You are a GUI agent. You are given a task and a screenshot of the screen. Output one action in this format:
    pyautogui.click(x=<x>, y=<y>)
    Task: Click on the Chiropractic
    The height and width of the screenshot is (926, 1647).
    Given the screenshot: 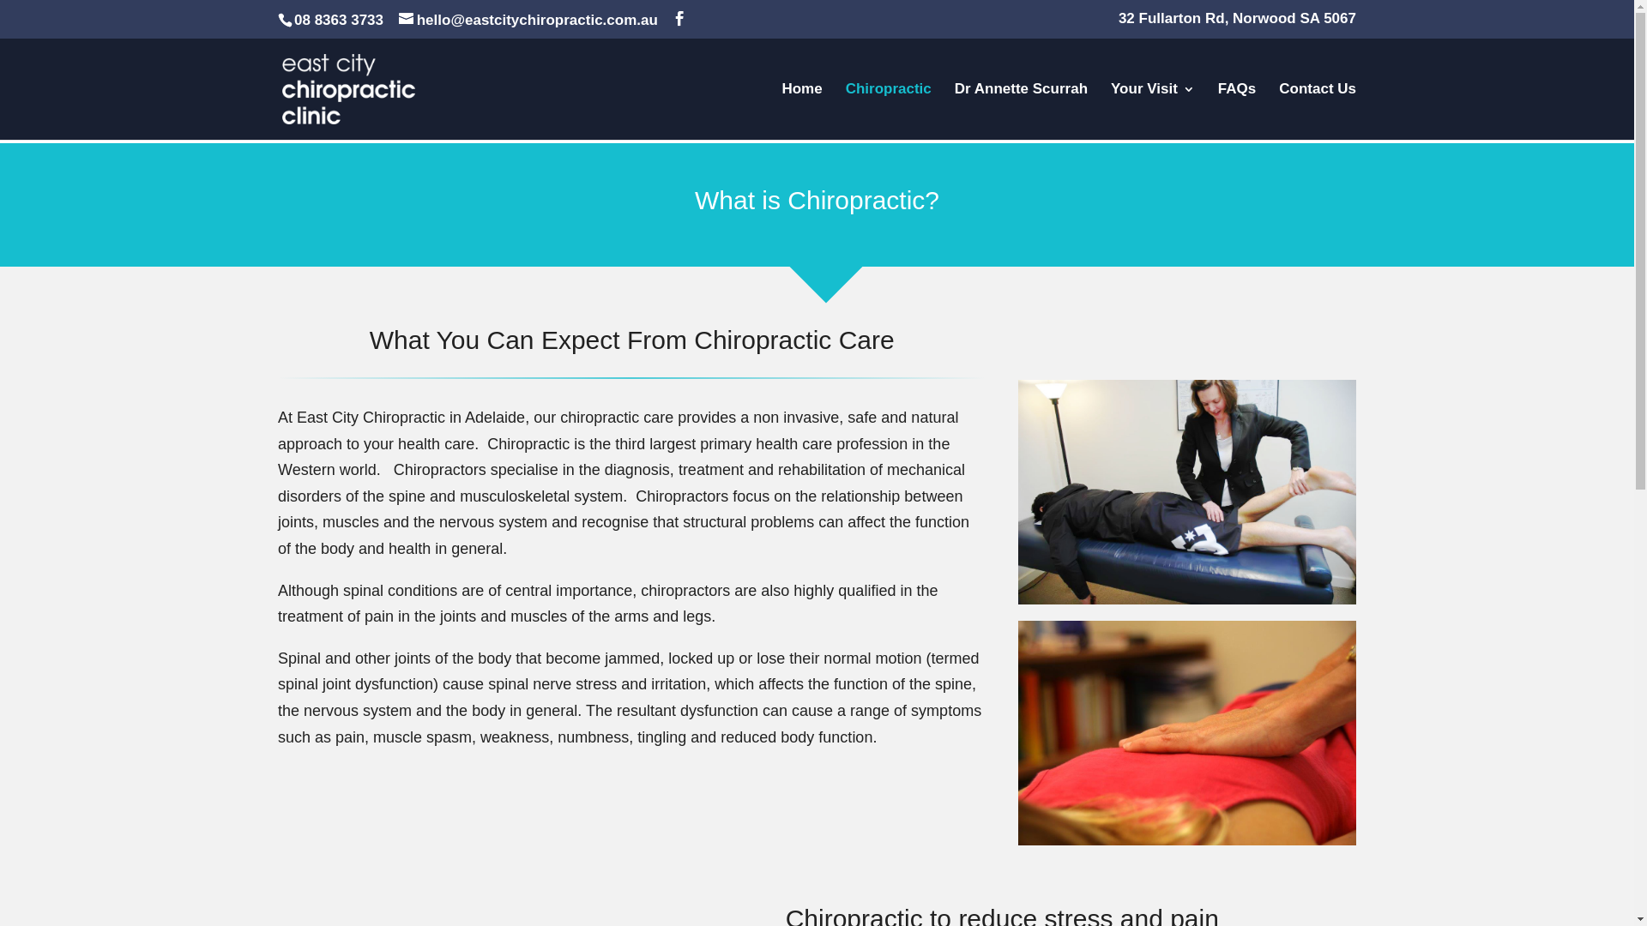 What is the action you would take?
    pyautogui.click(x=889, y=111)
    